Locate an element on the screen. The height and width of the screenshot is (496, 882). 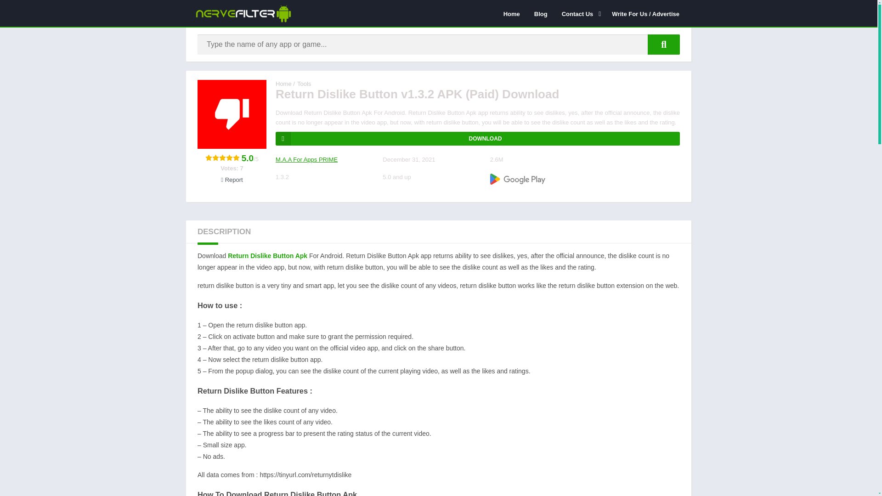
M.A.A For Apps PRIME is located at coordinates (306, 160).